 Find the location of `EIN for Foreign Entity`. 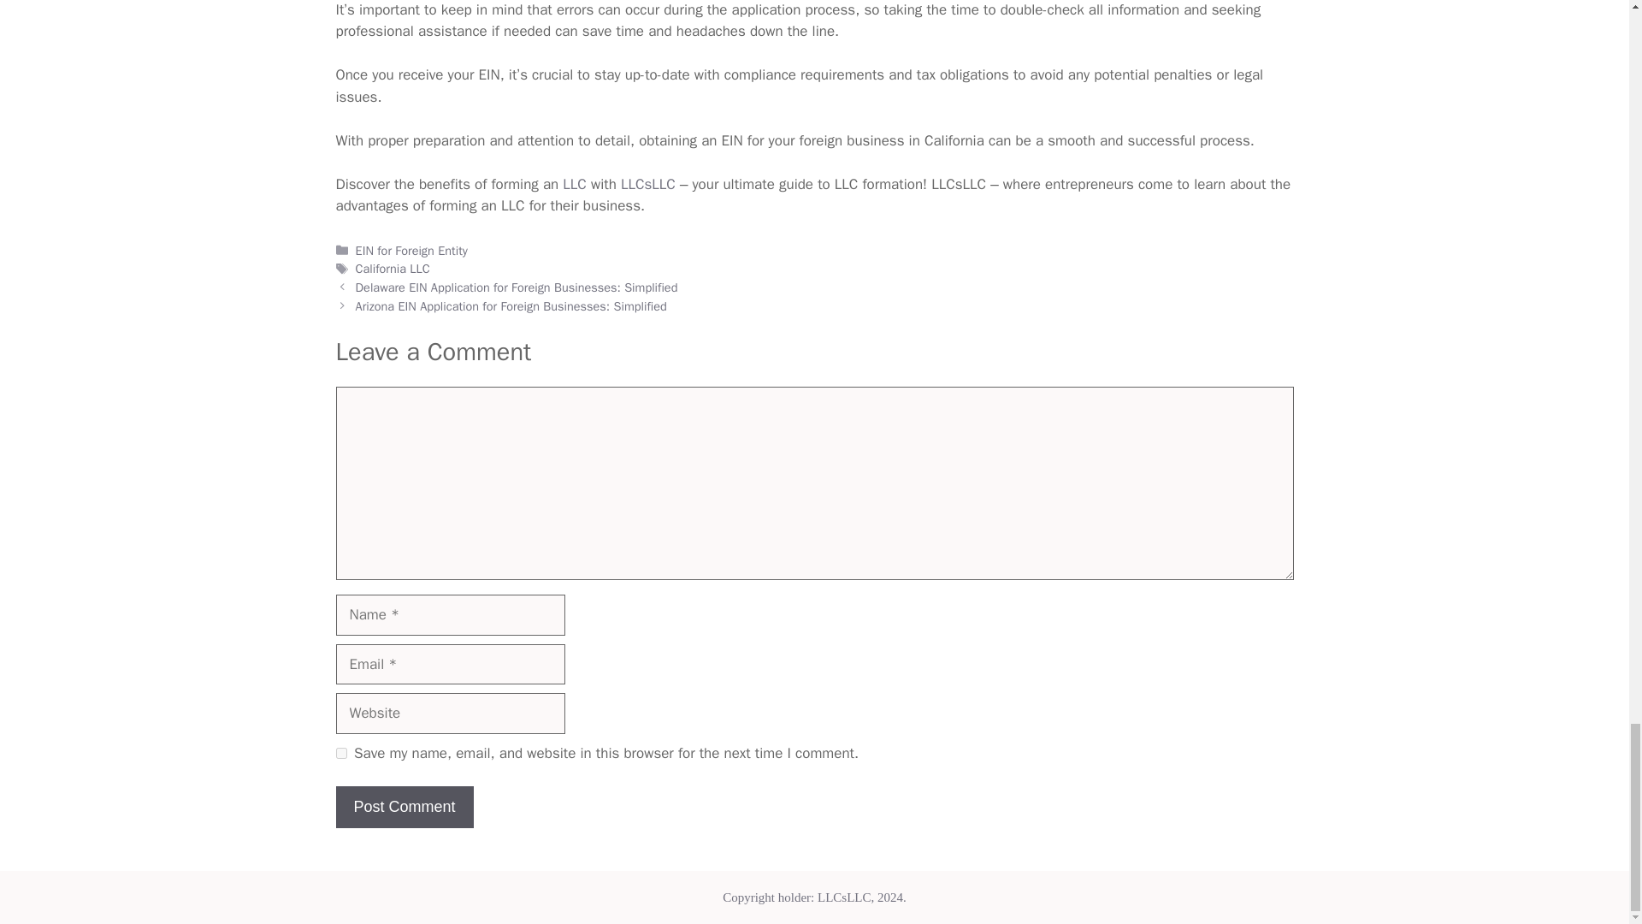

EIN for Foreign Entity is located at coordinates (412, 251).